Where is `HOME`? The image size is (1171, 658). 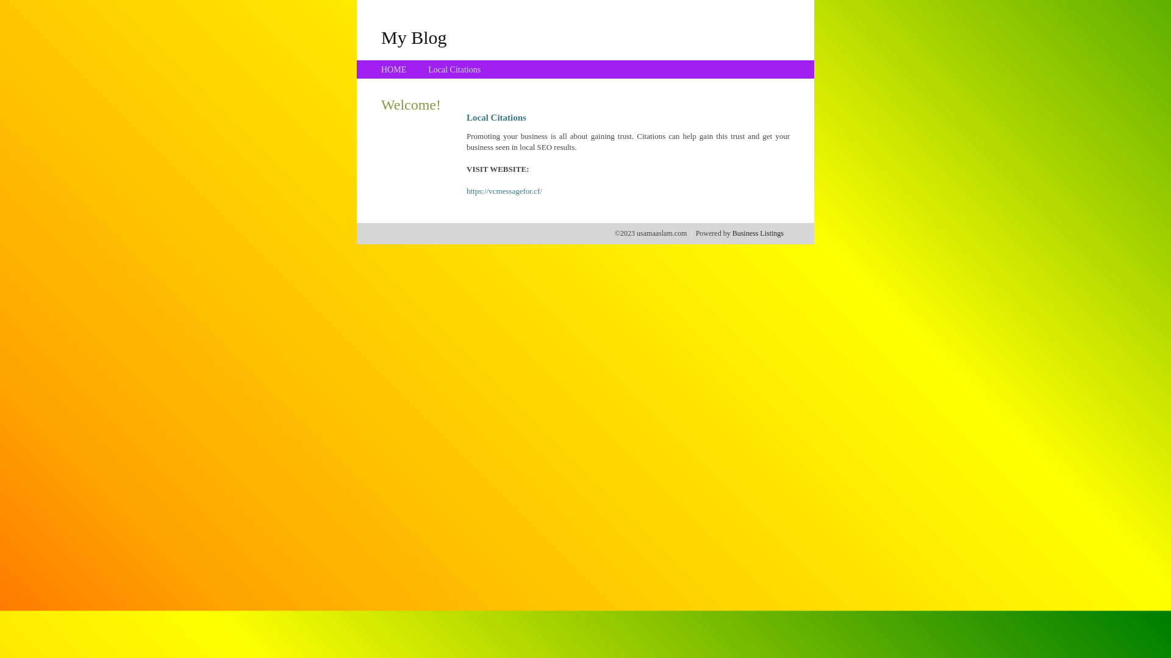
HOME is located at coordinates (394, 69).